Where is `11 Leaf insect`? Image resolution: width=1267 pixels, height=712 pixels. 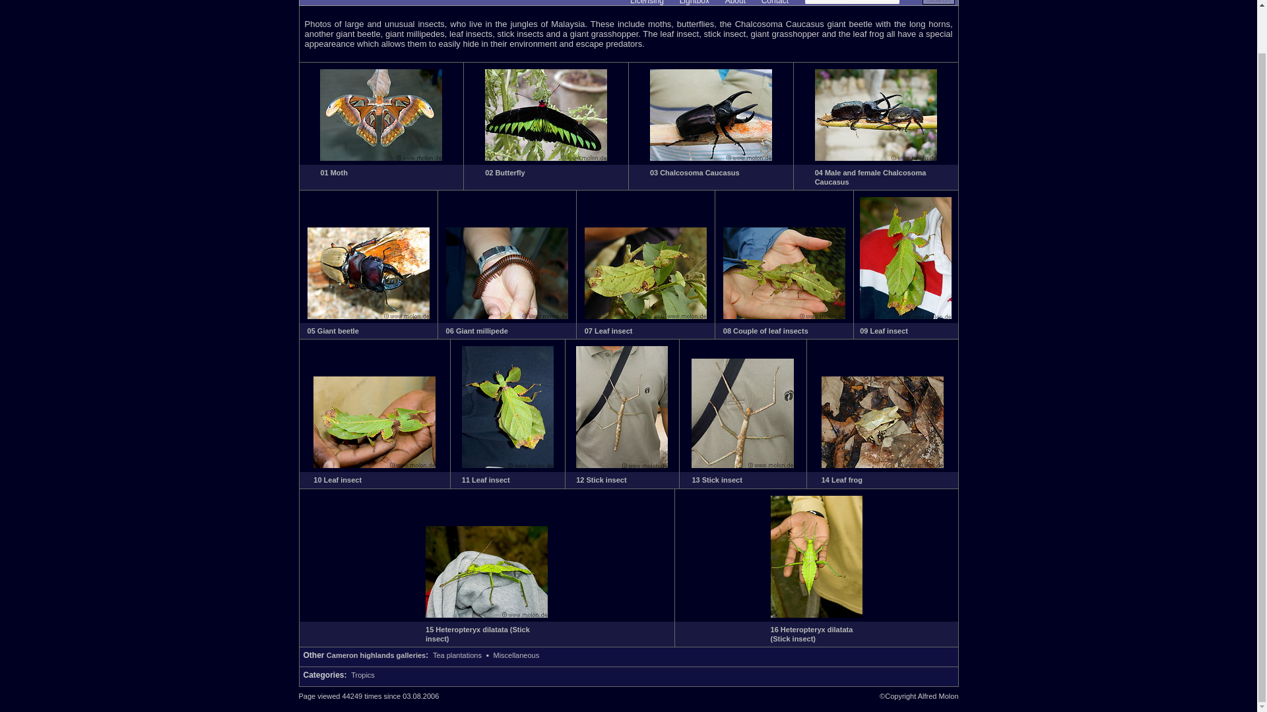 11 Leaf insect is located at coordinates (486, 480).